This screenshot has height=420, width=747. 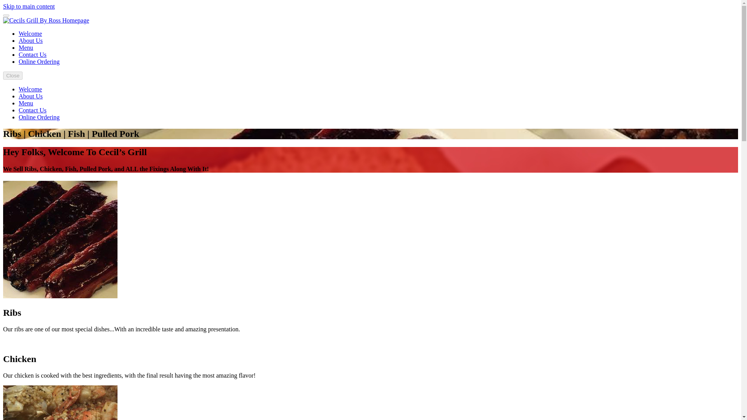 What do you see at coordinates (26, 103) in the screenshot?
I see `Menu` at bounding box center [26, 103].